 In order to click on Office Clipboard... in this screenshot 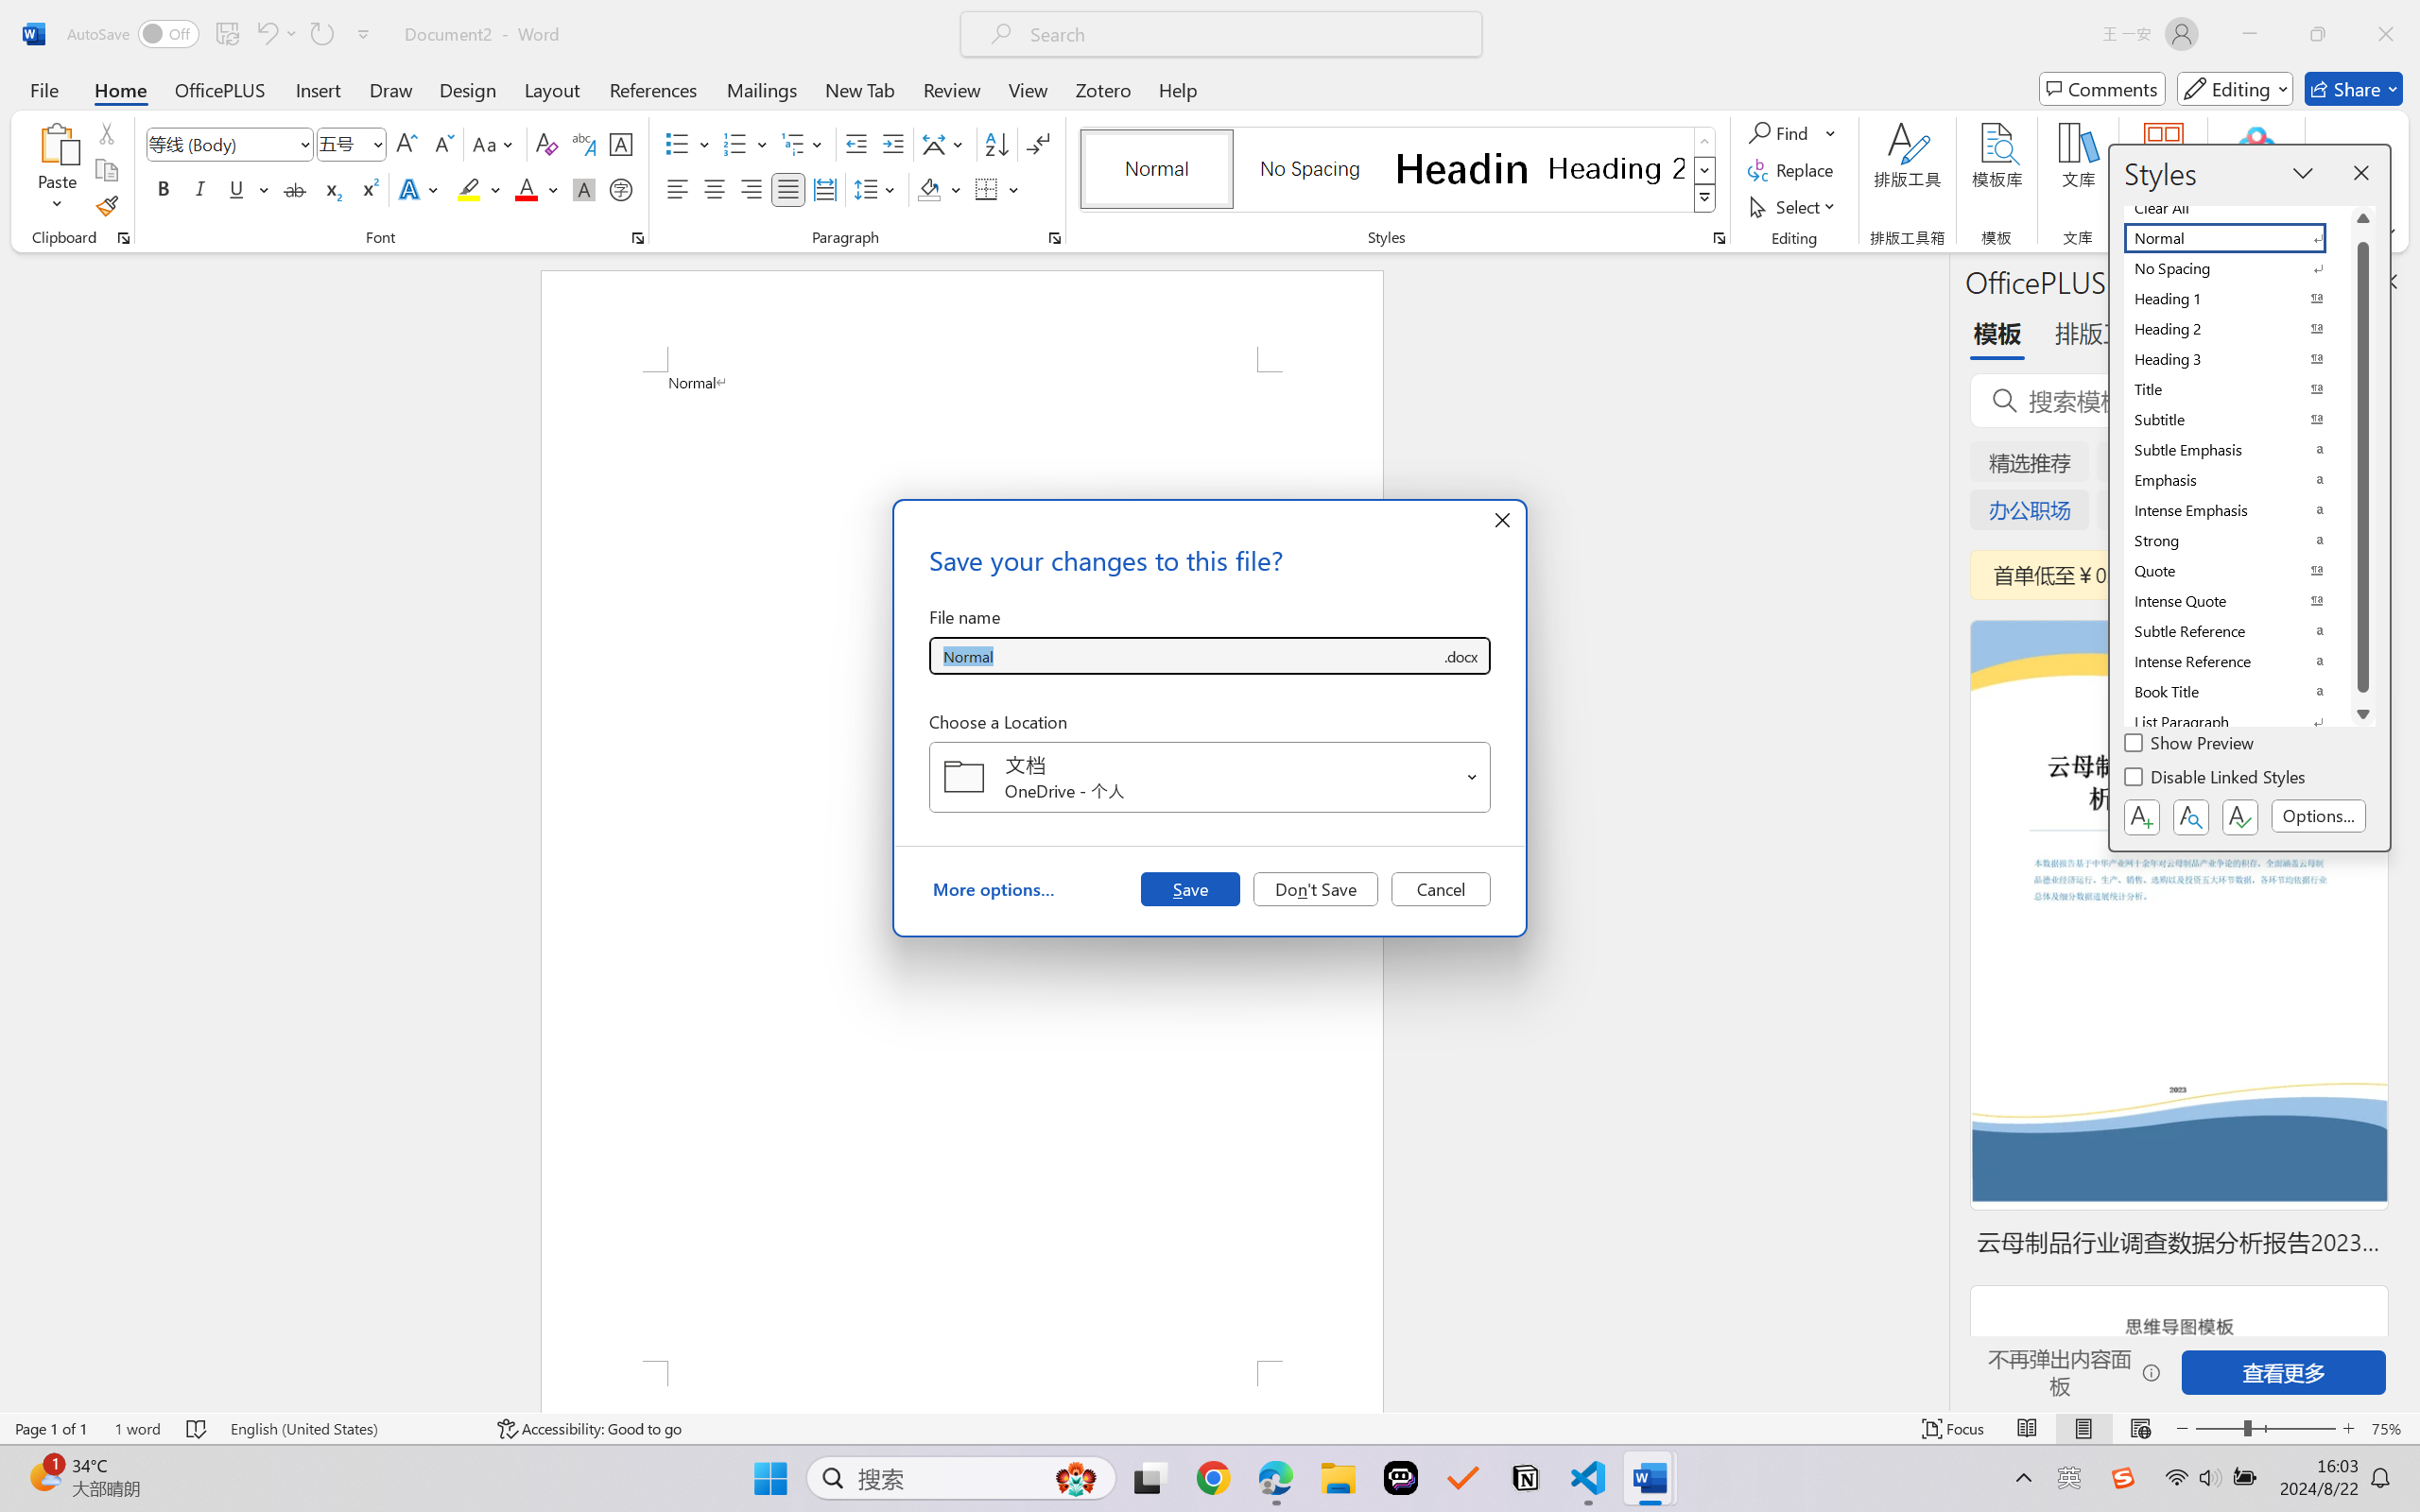, I will do `click(123, 238)`.